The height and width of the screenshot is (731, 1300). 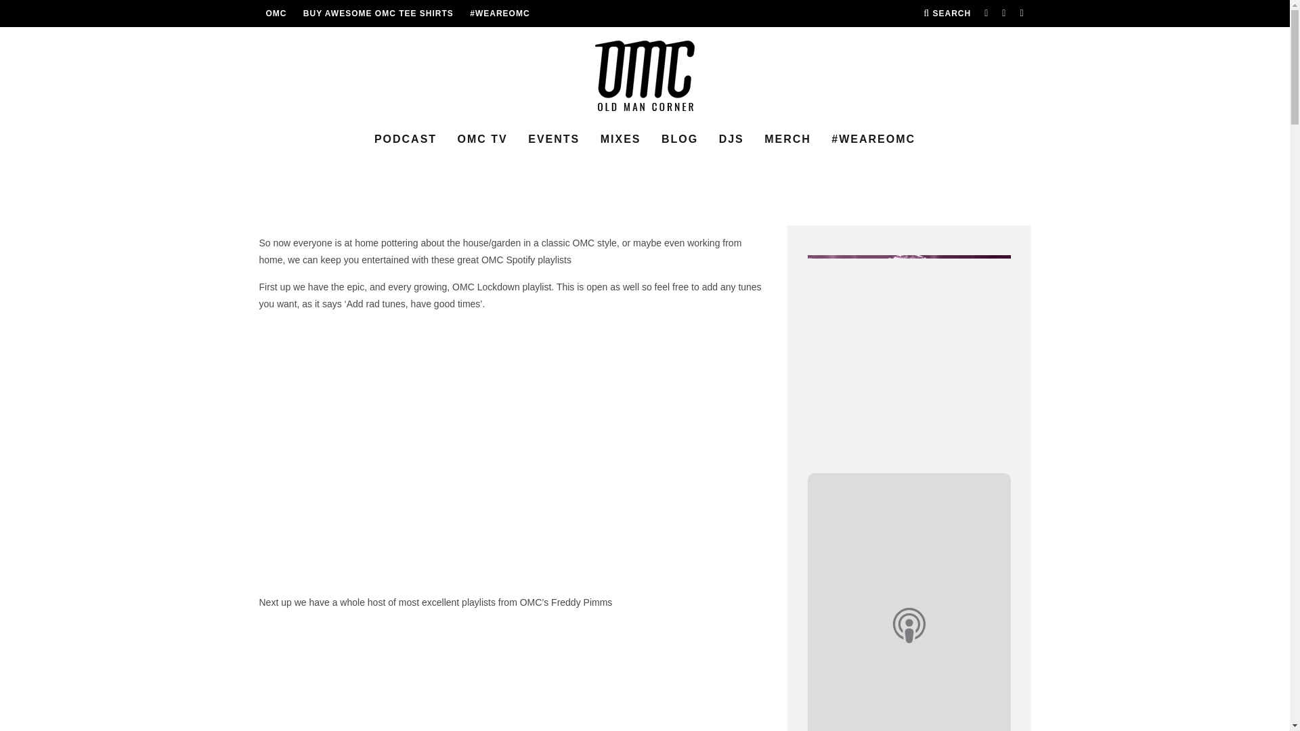 I want to click on Search, so click(x=947, y=14).